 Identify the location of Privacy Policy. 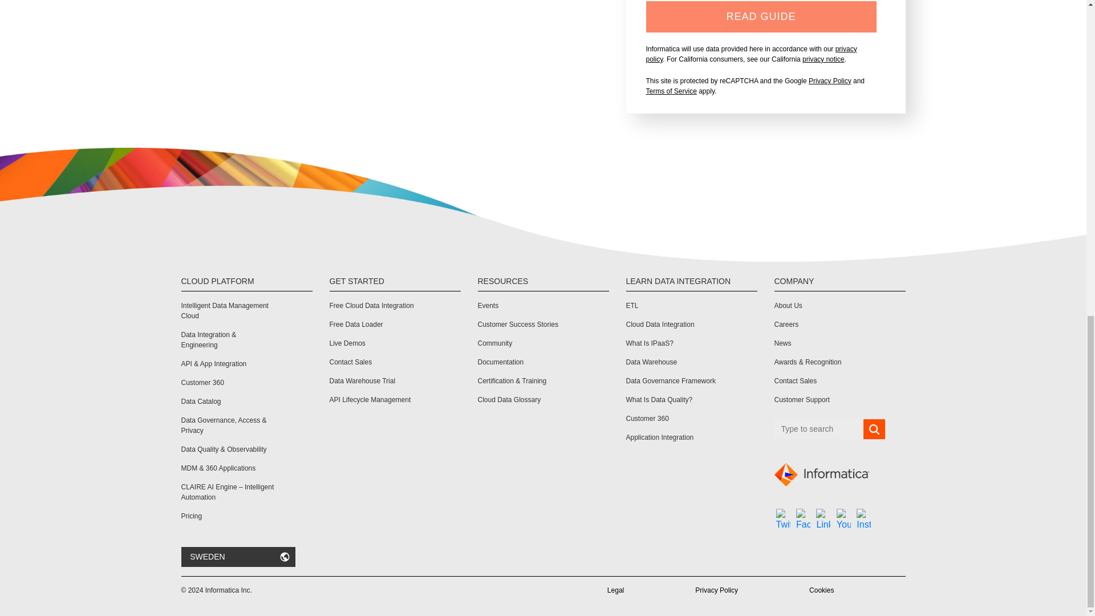
(830, 81).